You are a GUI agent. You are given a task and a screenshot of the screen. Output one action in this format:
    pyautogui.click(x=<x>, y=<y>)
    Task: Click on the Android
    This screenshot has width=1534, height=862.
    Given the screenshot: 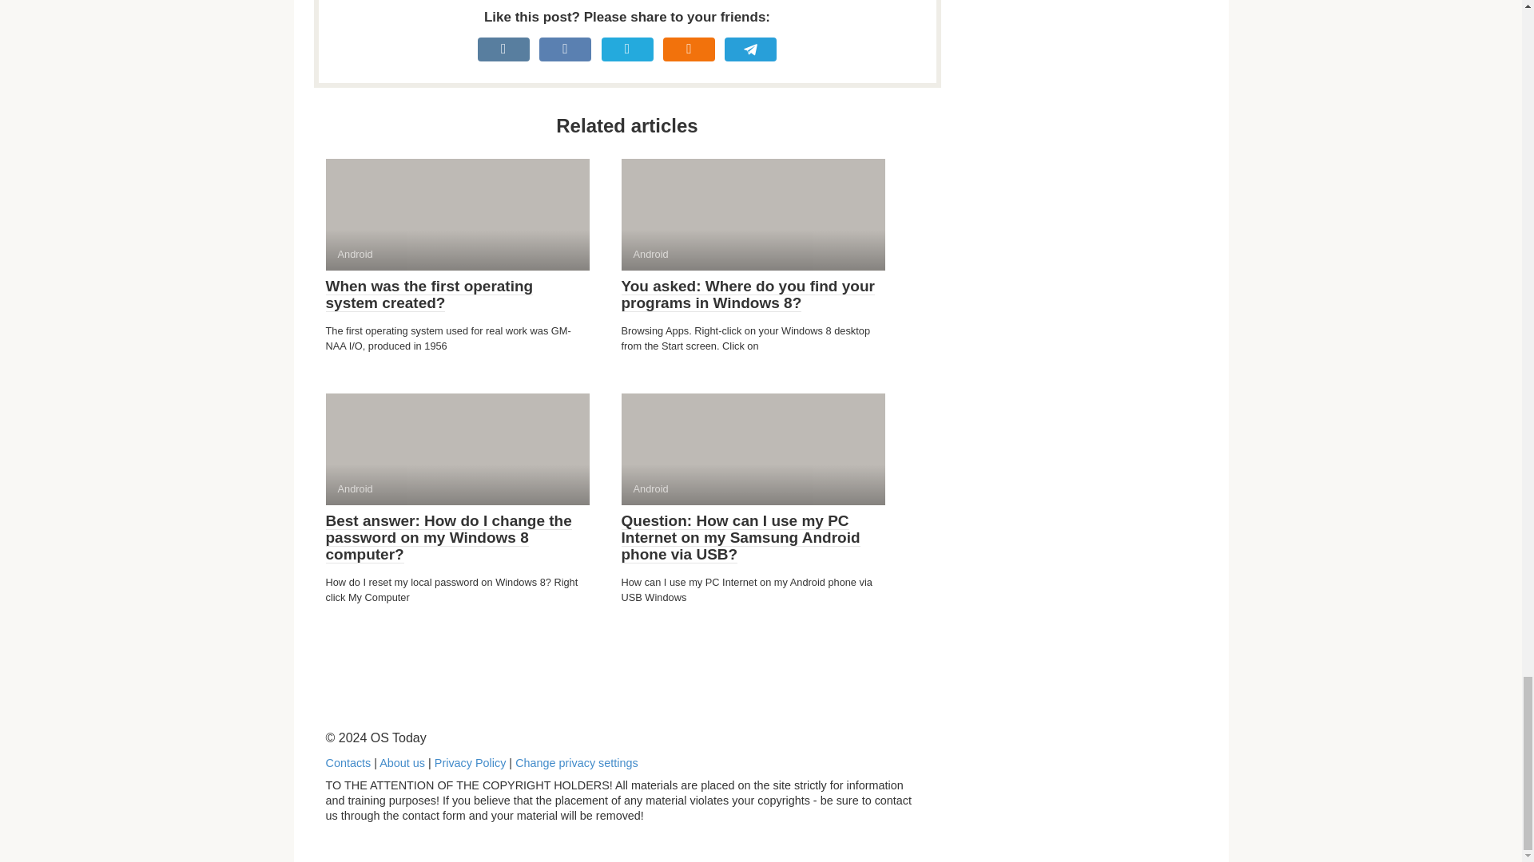 What is the action you would take?
    pyautogui.click(x=753, y=214)
    